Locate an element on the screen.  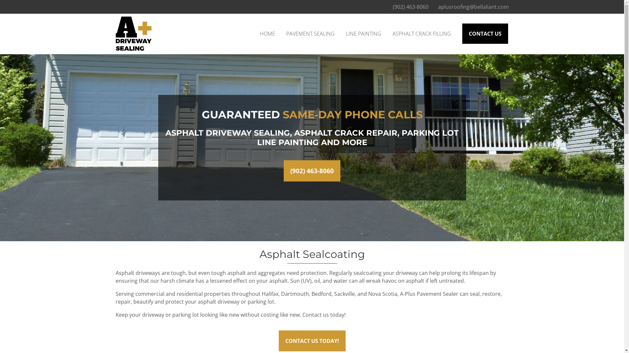
PAVEMENT SEALING is located at coordinates (311, 34).